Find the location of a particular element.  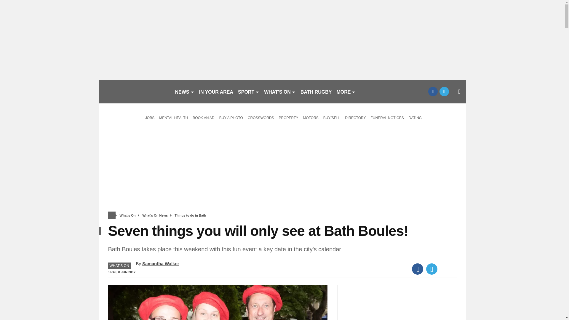

twitter is located at coordinates (444, 91).